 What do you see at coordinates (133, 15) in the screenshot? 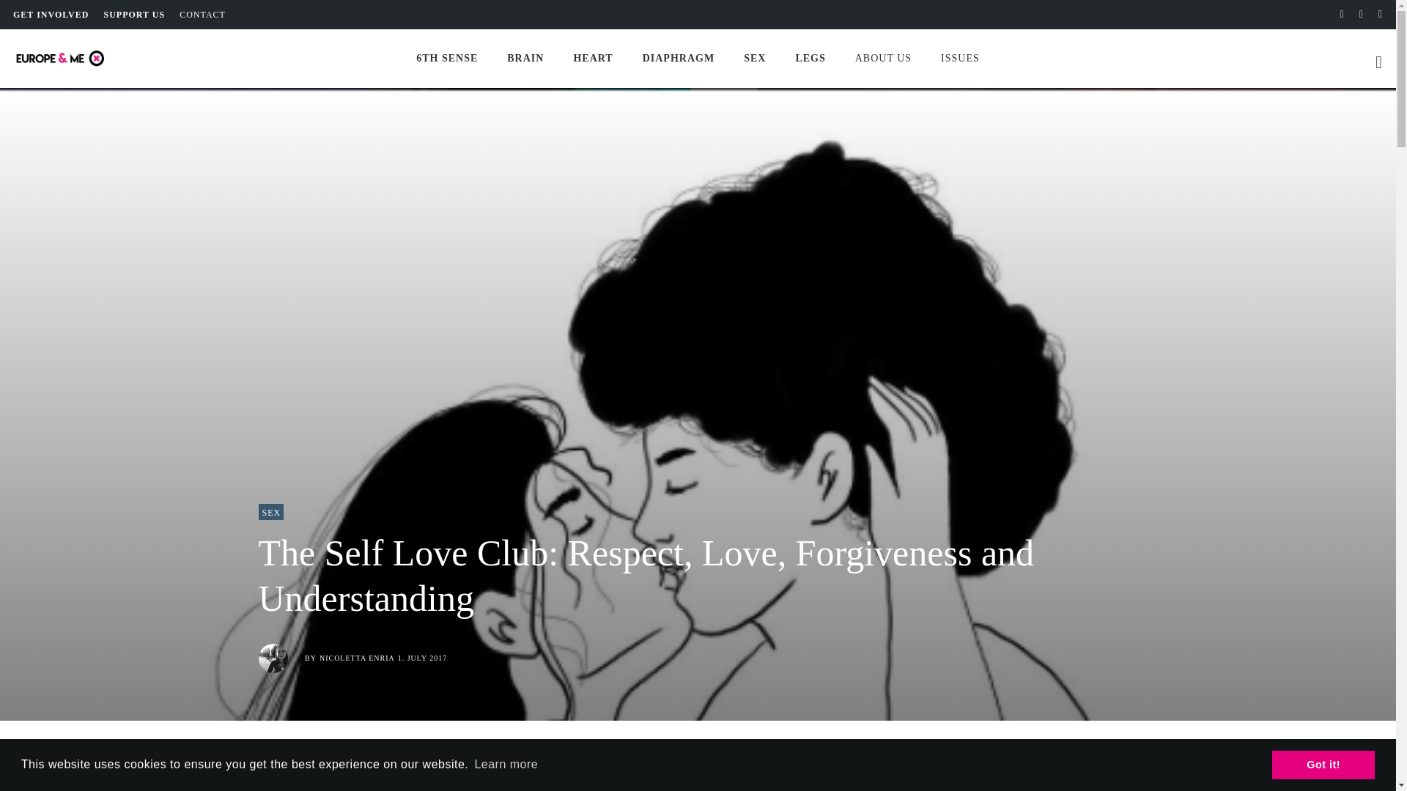
I see `SUPPORT US` at bounding box center [133, 15].